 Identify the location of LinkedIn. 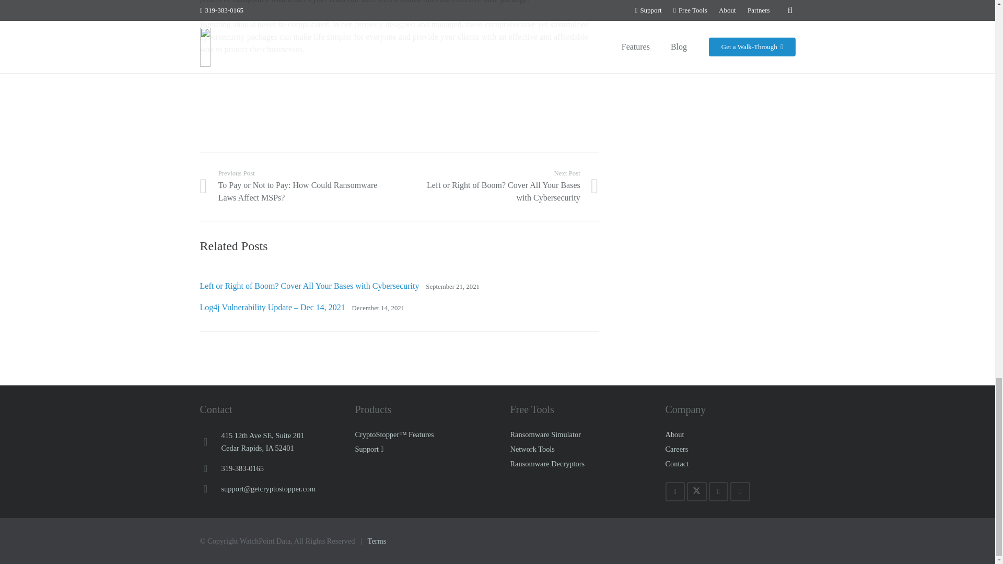
(545, 434).